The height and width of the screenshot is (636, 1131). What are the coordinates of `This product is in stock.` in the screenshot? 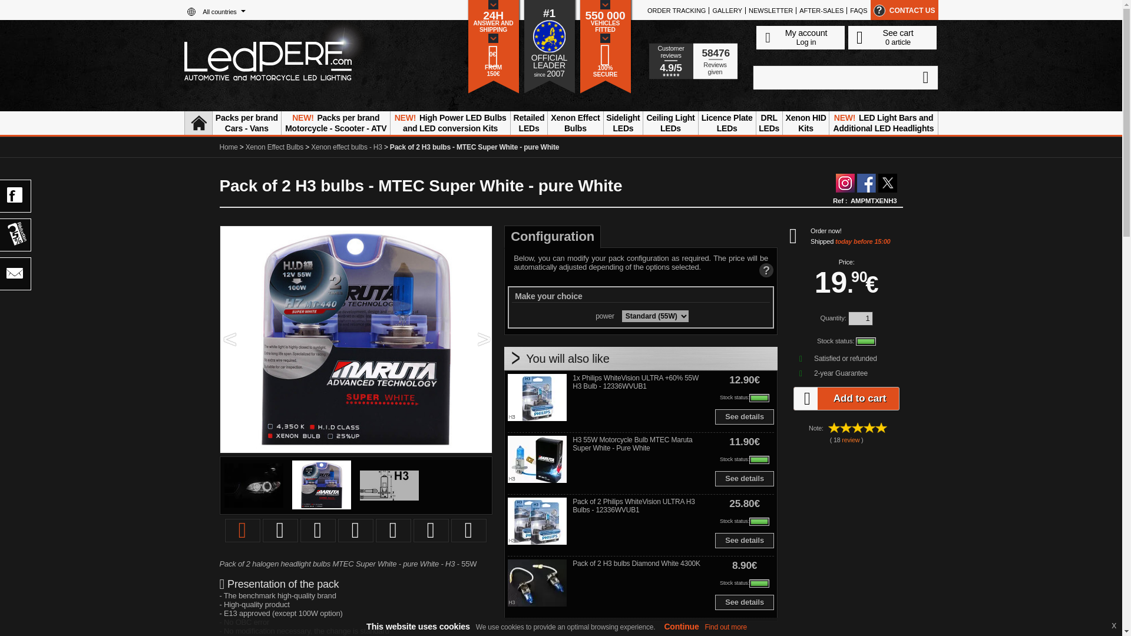 It's located at (759, 522).